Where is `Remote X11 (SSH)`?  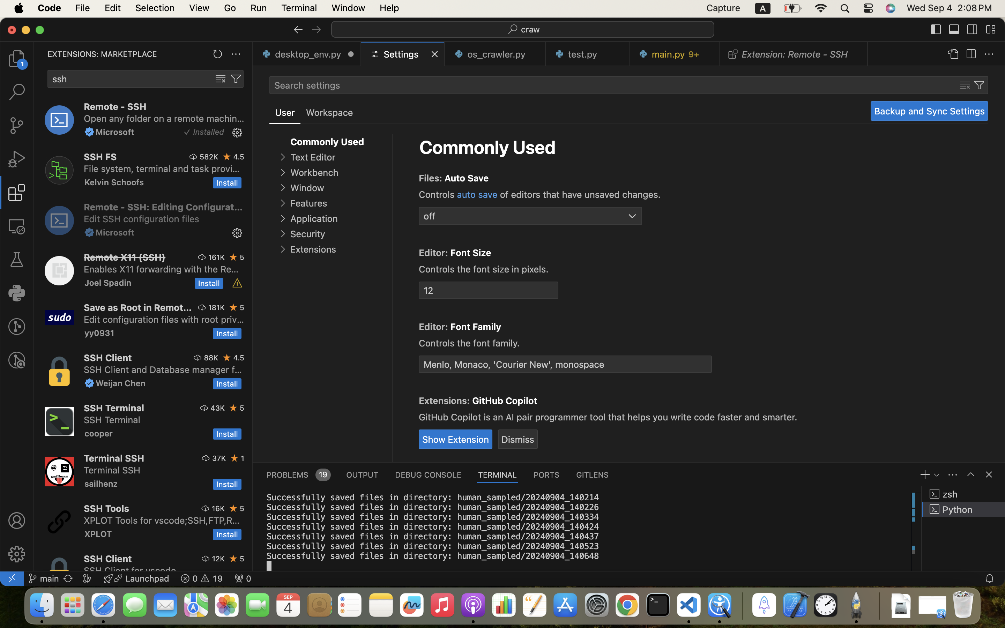 Remote X11 (SSH) is located at coordinates (125, 257).